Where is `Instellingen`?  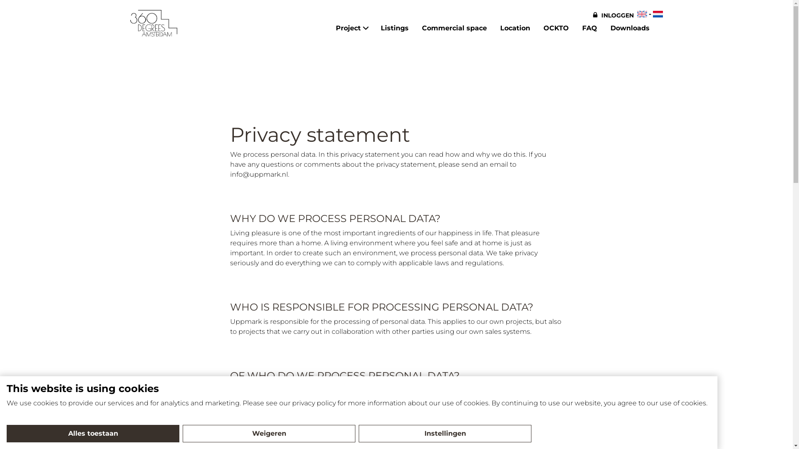
Instellingen is located at coordinates (445, 434).